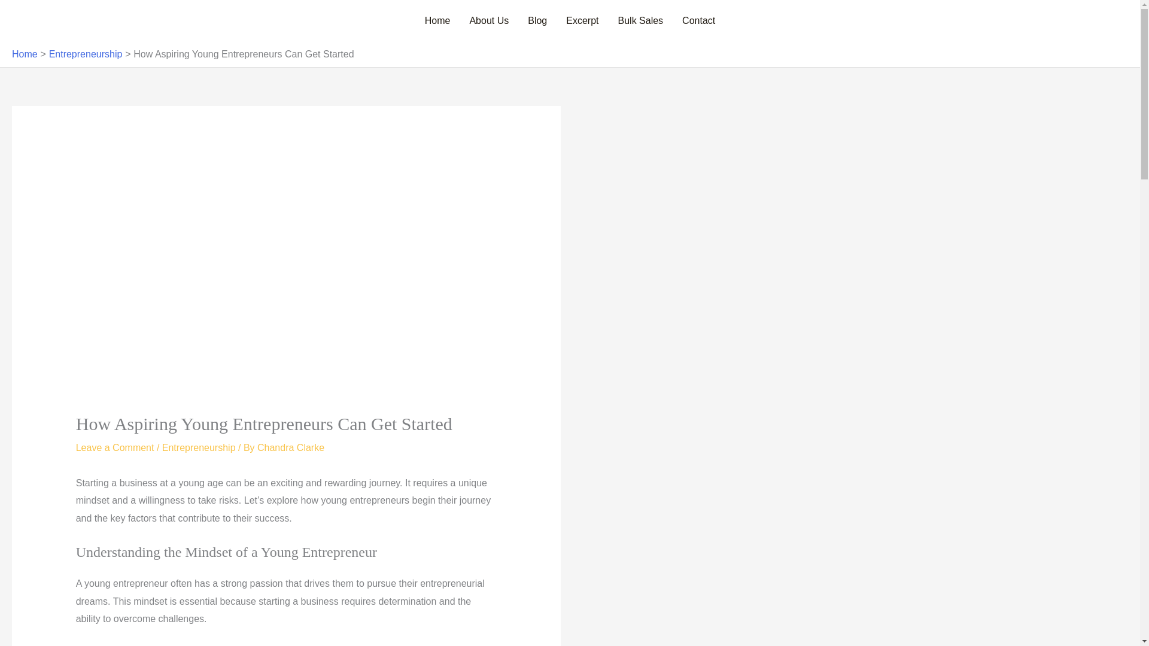  Describe the element at coordinates (698, 21) in the screenshot. I see `Contact` at that location.